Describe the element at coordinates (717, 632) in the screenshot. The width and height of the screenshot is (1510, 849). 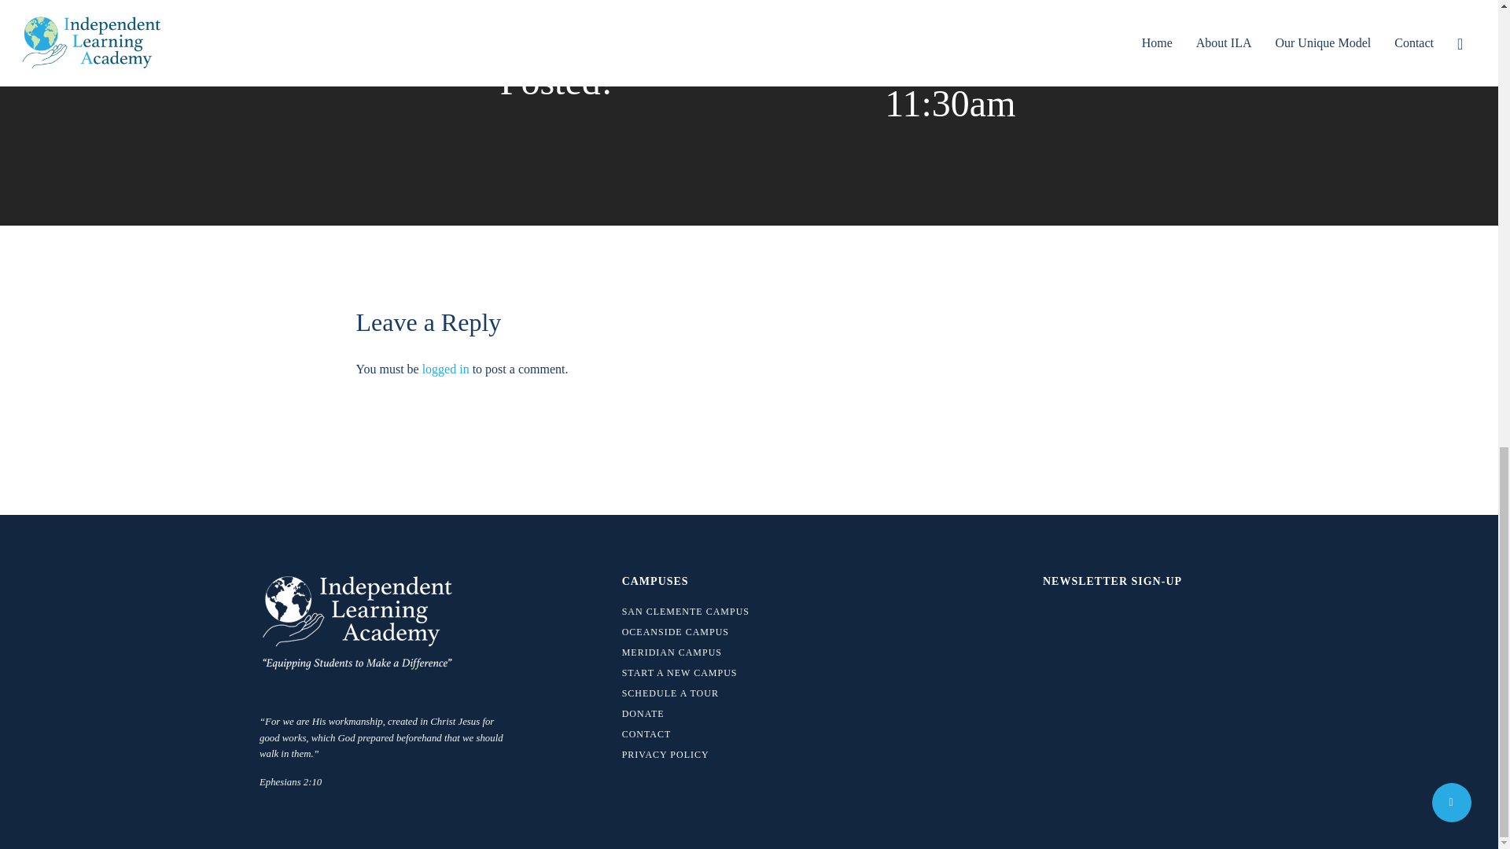
I see `OCEANSIDE CAMPUS` at that location.